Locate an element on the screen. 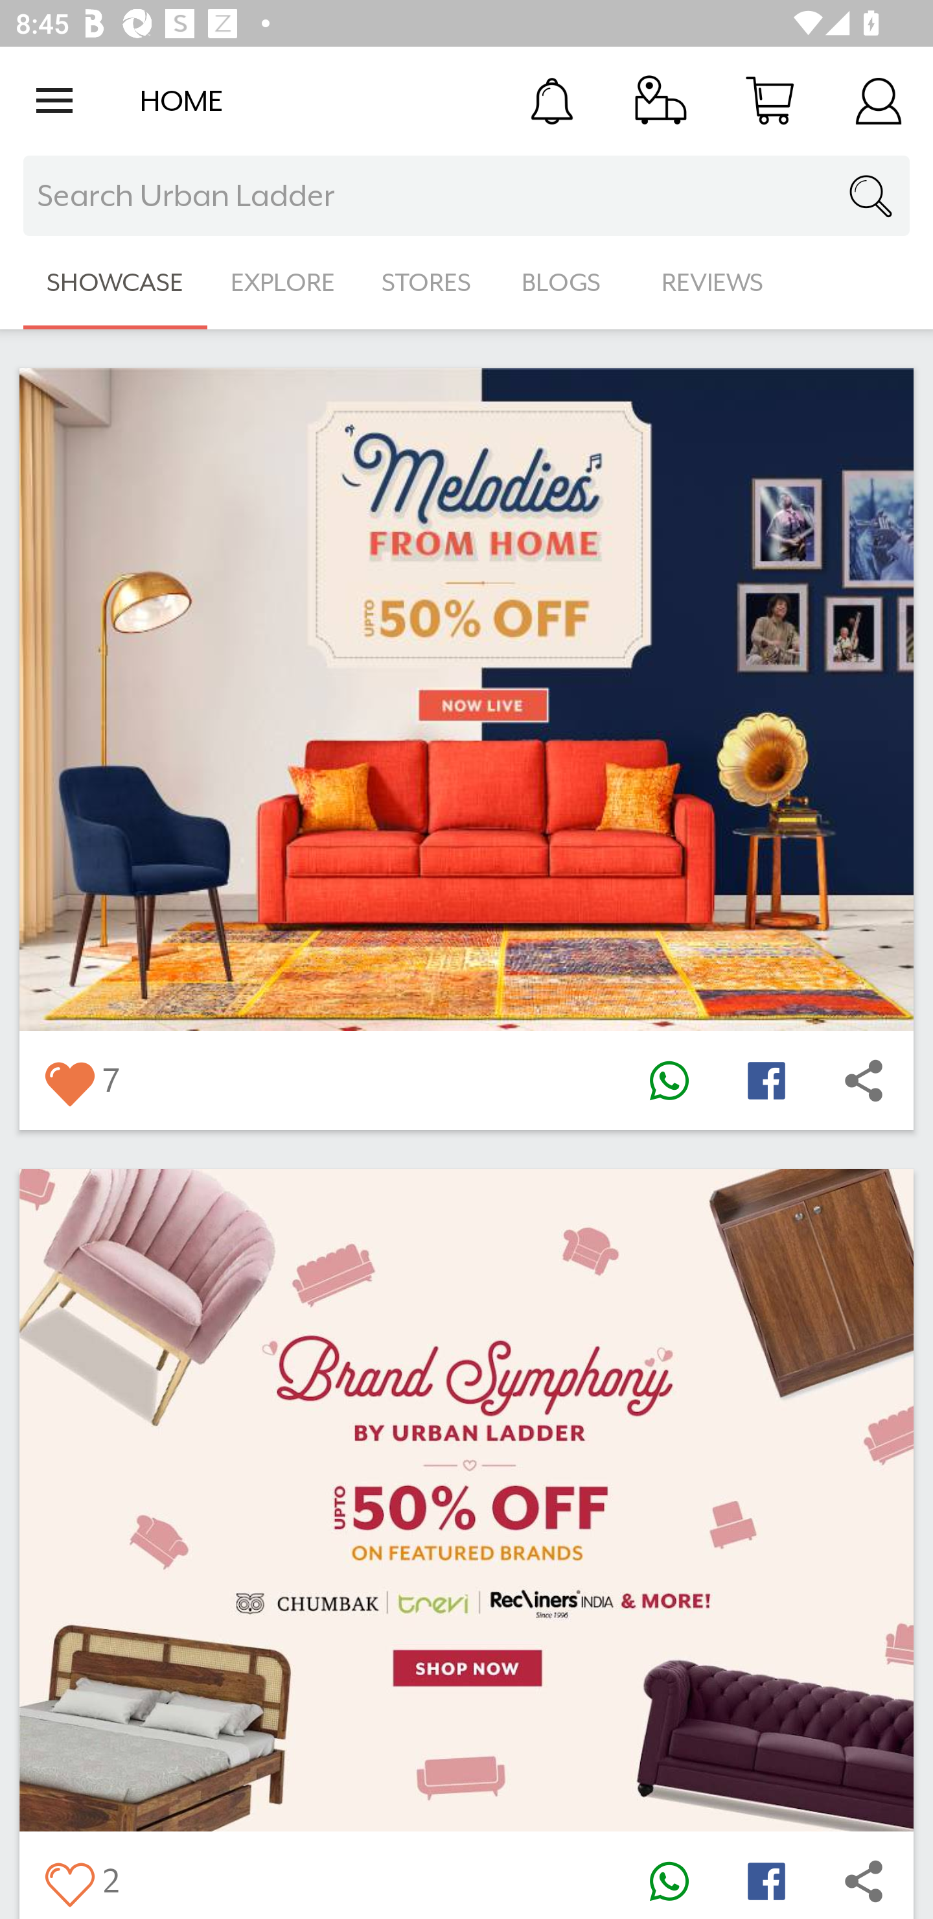 The height and width of the screenshot is (1919, 933). Open navigation drawer is located at coordinates (54, 100).